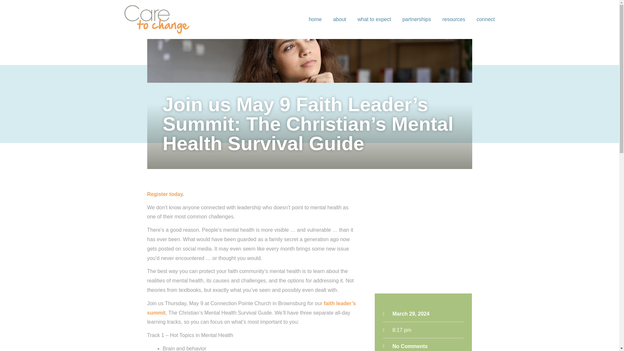  Describe the element at coordinates (486, 19) in the screenshot. I see `connect` at that location.